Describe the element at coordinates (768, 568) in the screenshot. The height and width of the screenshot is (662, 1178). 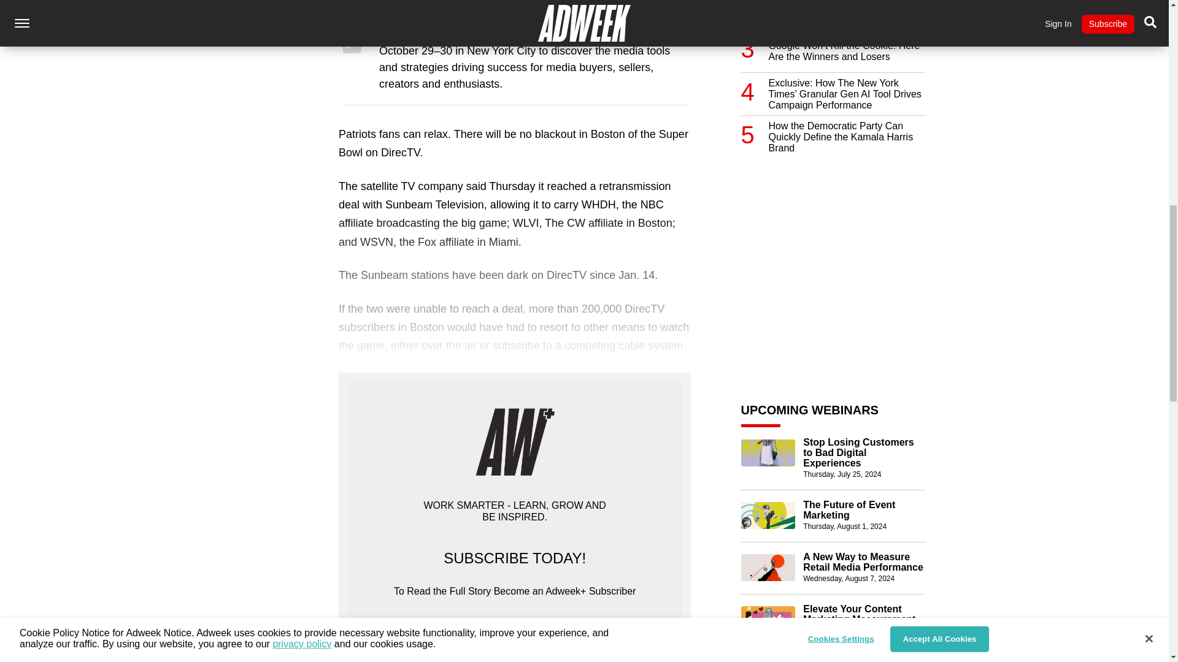
I see `Stackline-Webinar-080724-Header` at that location.